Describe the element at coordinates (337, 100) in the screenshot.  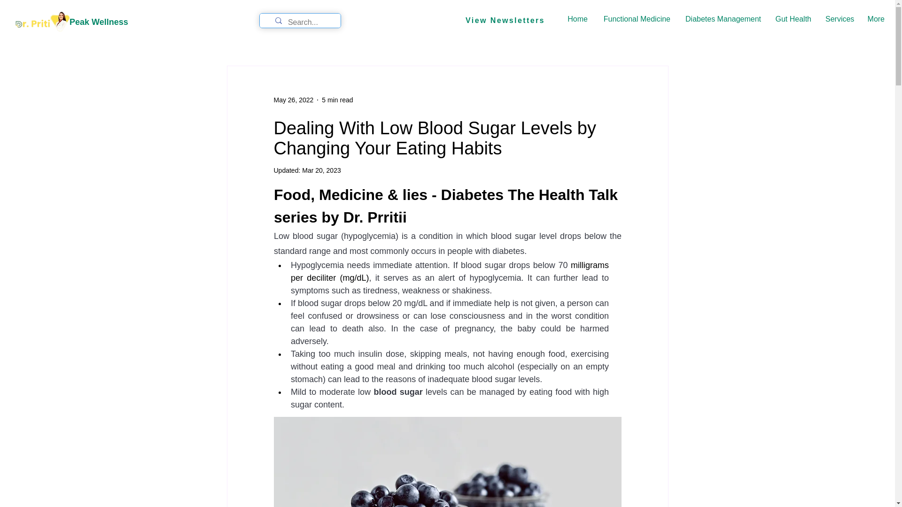
I see `5 min read` at that location.